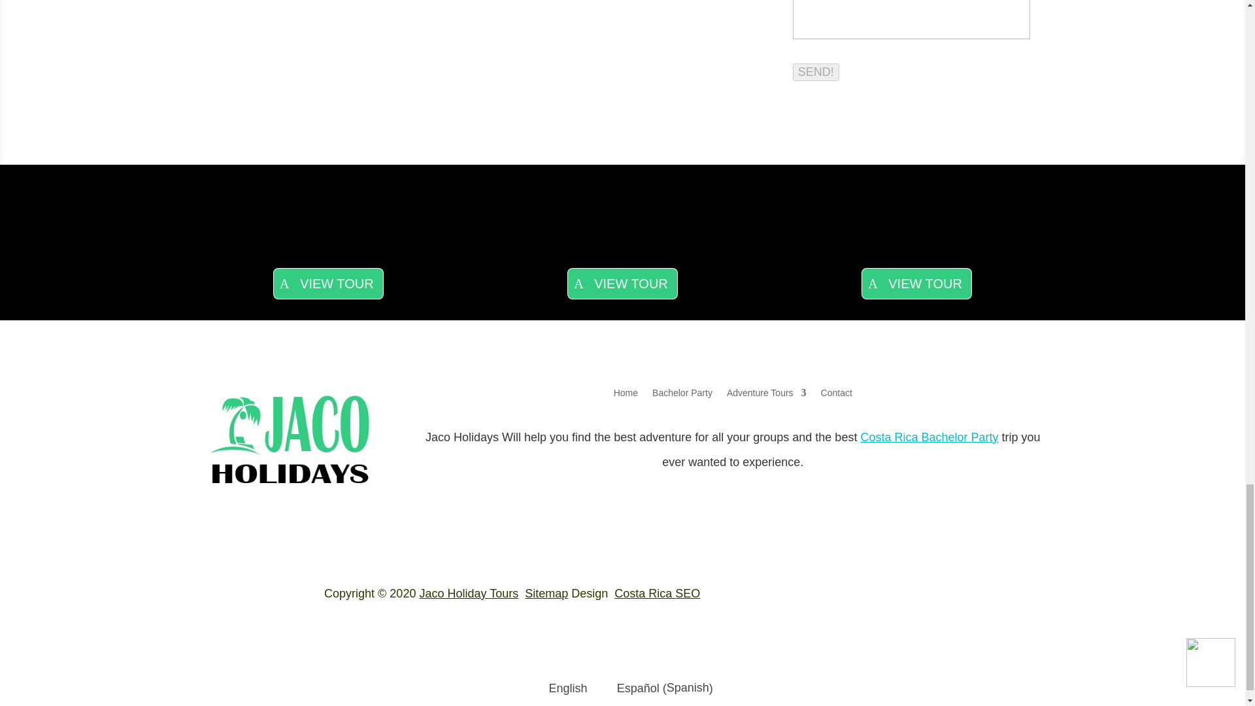 This screenshot has width=1255, height=706. I want to click on Jaco Holiday Tours, so click(291, 493).